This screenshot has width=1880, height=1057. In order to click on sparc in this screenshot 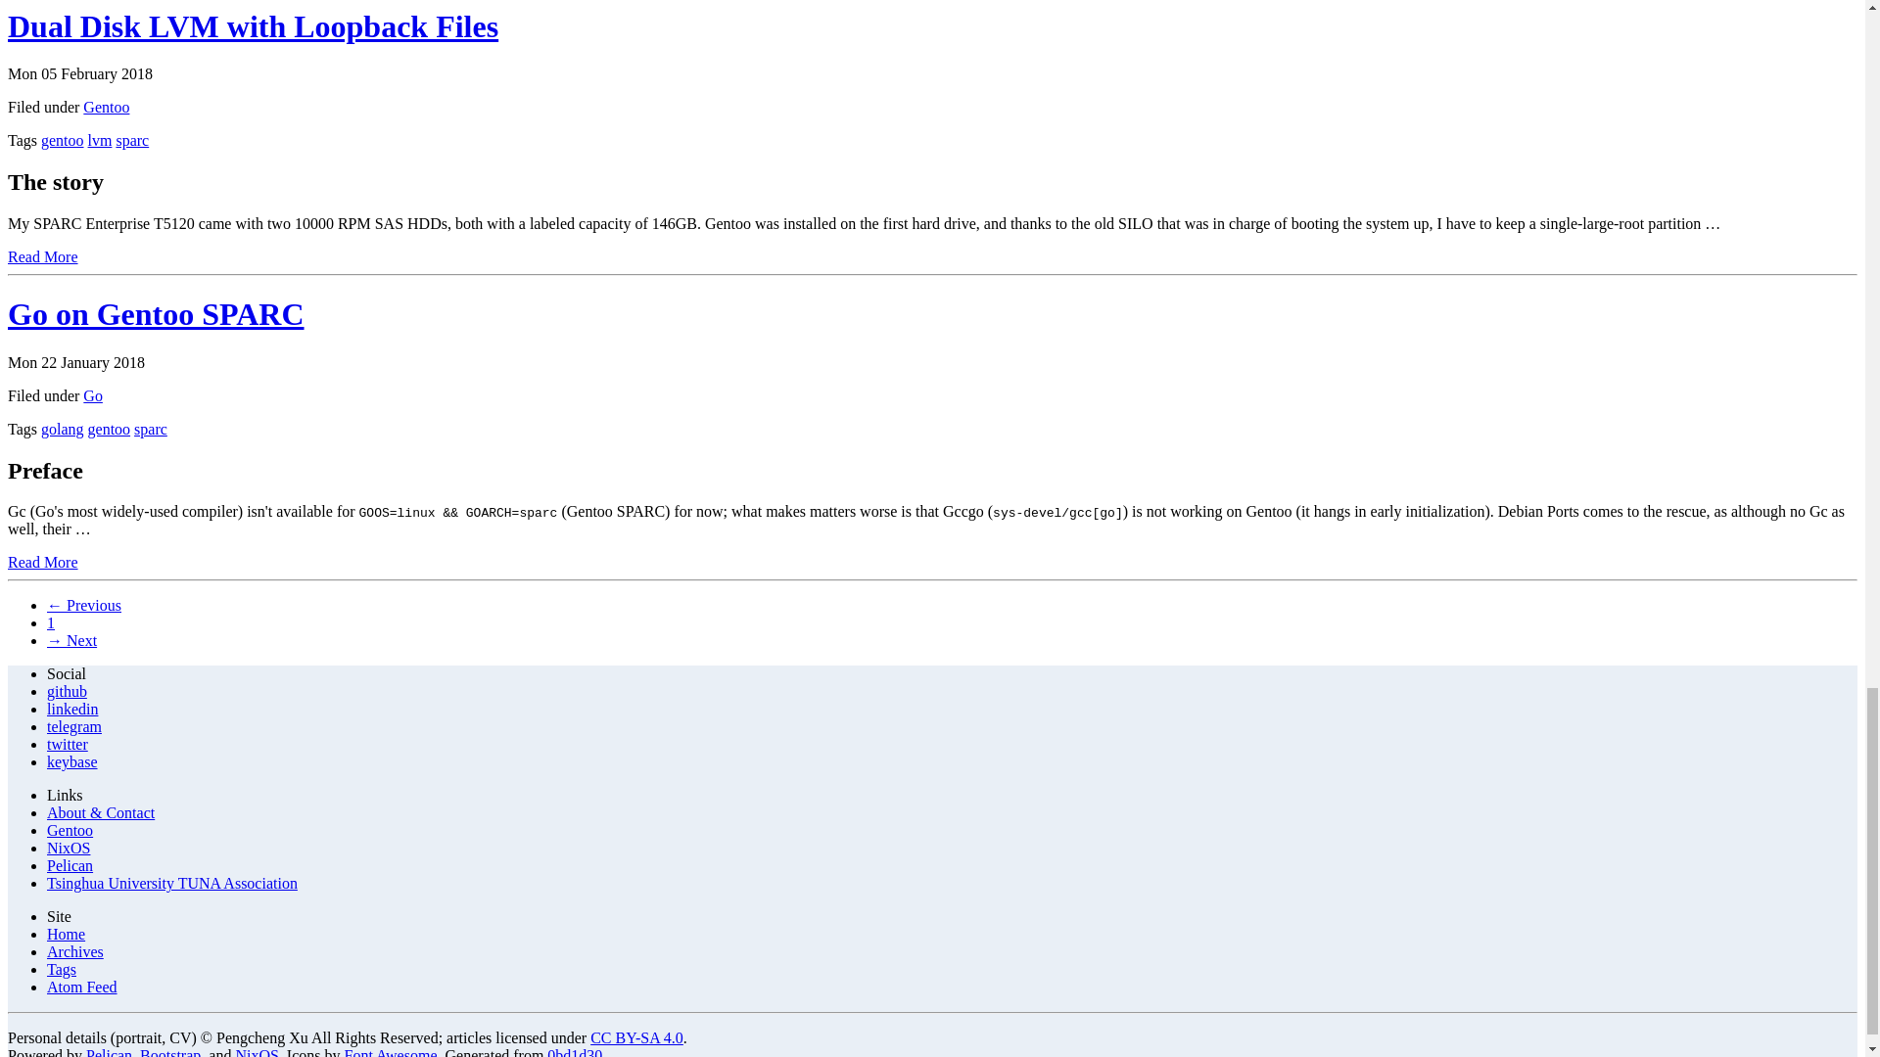, I will do `click(150, 429)`.